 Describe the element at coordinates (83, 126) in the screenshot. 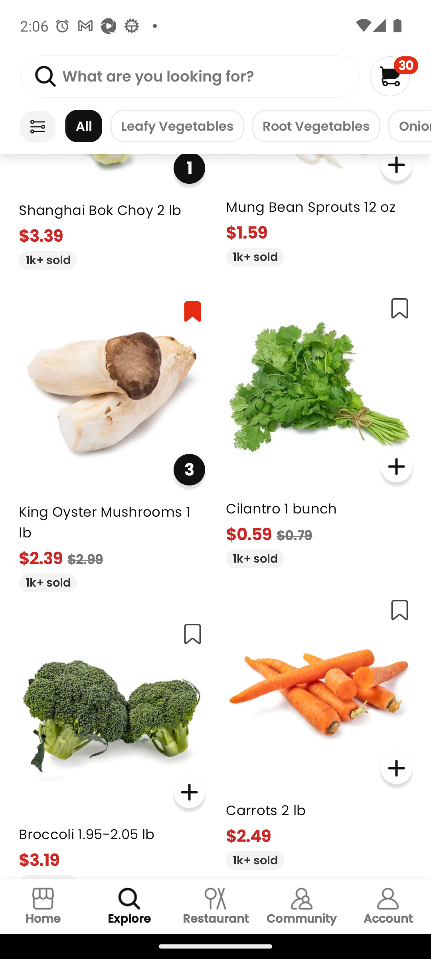

I see `All` at that location.